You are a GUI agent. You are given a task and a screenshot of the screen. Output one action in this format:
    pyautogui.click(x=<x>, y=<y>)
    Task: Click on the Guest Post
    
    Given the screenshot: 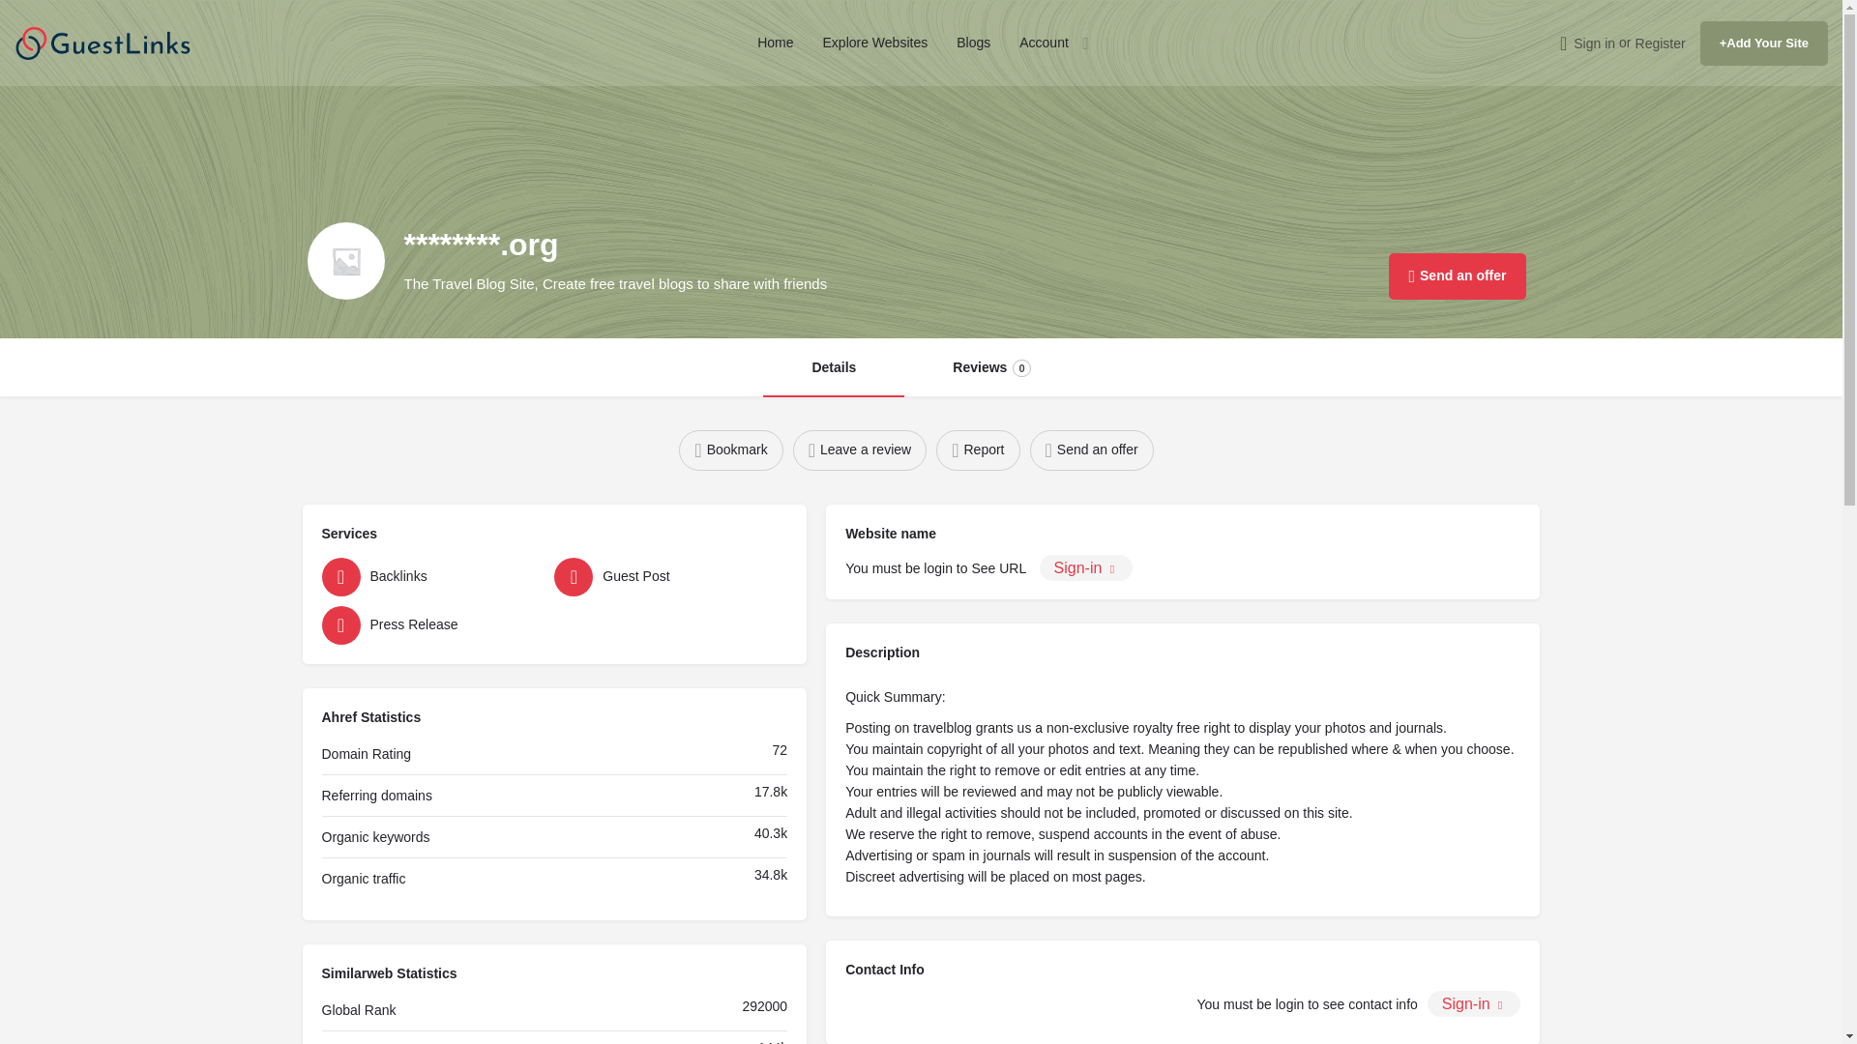 What is the action you would take?
    pyautogui.click(x=665, y=576)
    